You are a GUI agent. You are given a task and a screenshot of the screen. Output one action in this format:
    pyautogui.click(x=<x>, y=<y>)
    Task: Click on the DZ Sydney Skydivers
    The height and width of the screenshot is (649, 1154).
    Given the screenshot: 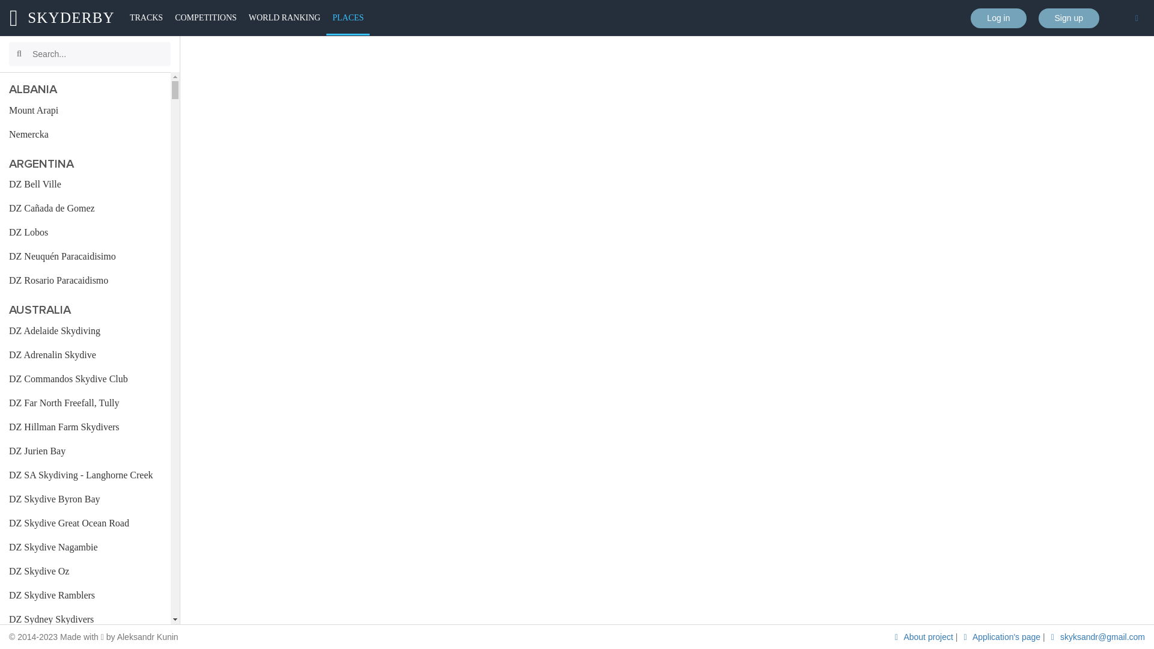 What is the action you would take?
    pyautogui.click(x=85, y=620)
    